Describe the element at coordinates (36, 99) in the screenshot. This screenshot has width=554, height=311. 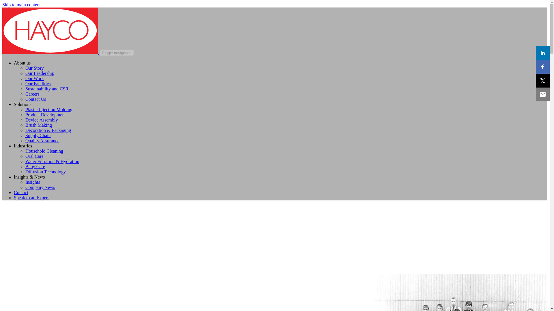
I see `Contact Us` at that location.